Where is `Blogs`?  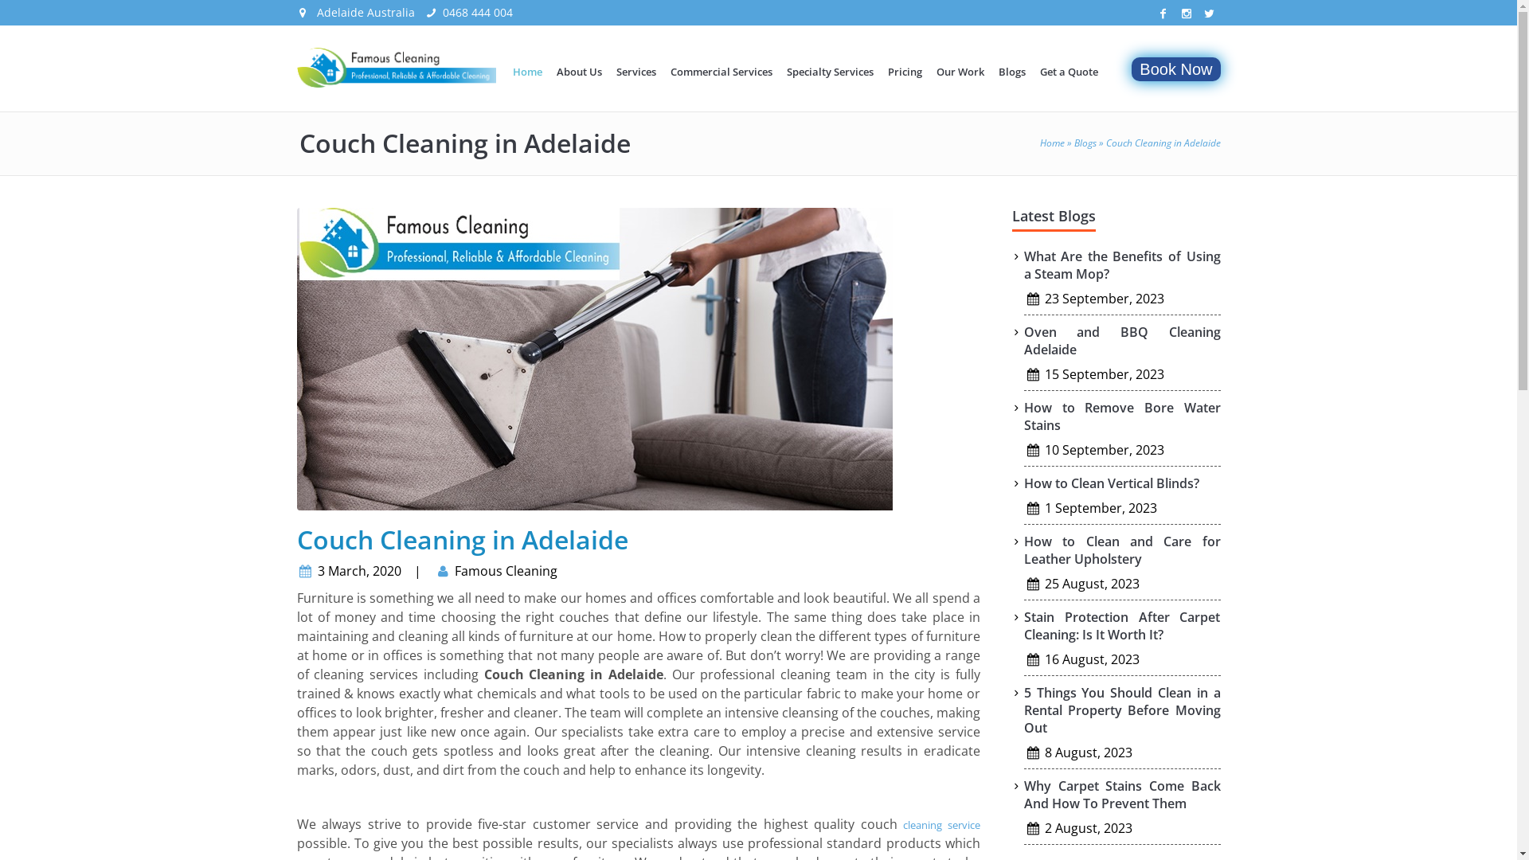 Blogs is located at coordinates (1085, 143).